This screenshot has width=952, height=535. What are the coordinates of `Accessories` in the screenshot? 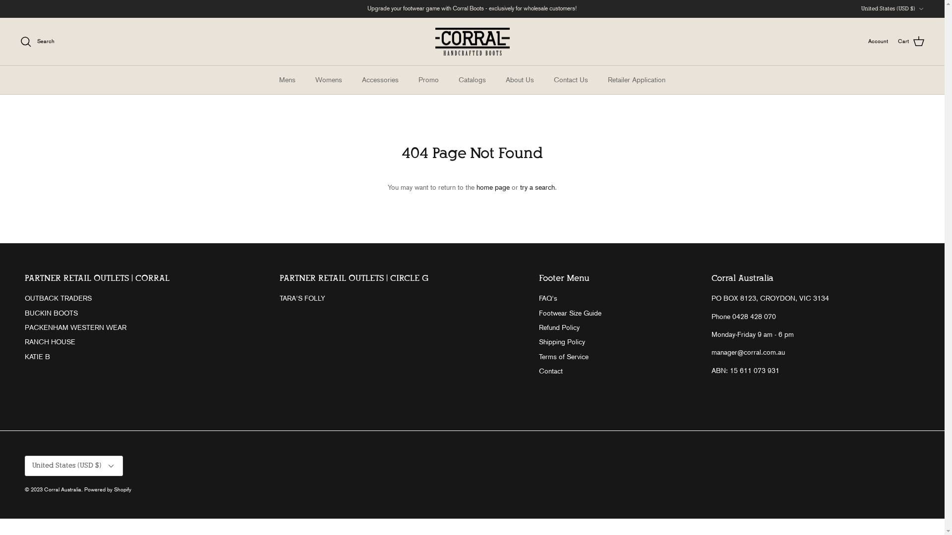 It's located at (380, 80).